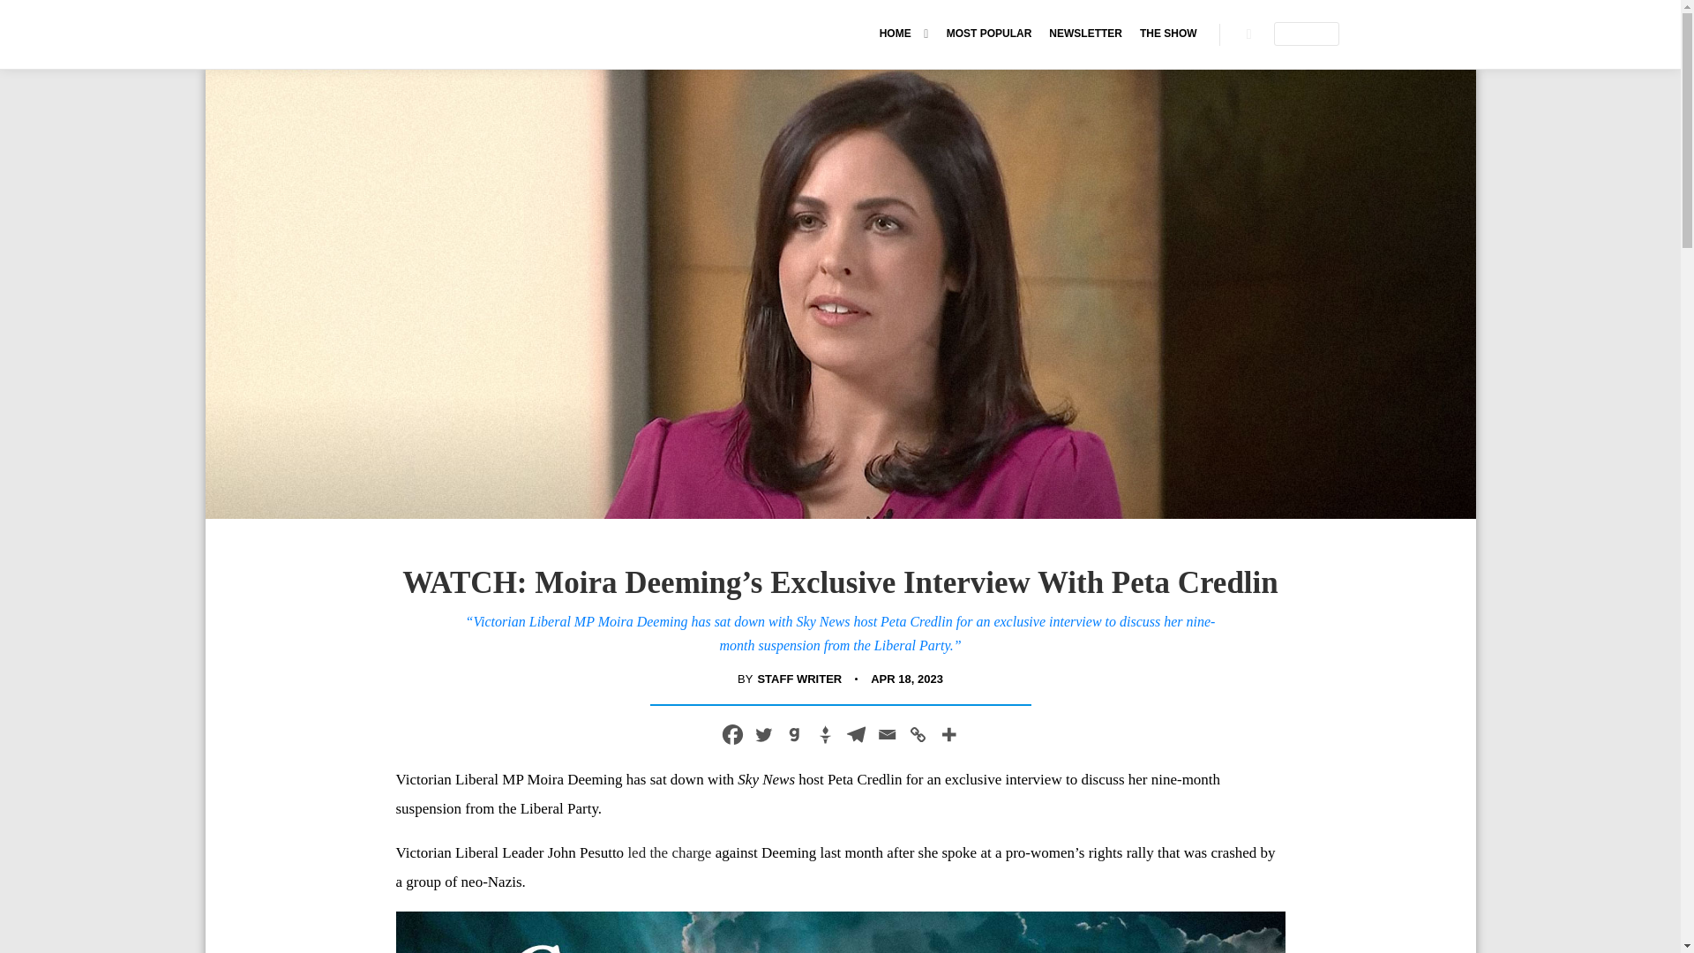 The image size is (1694, 953). I want to click on NEWSLETTER, so click(1085, 34).